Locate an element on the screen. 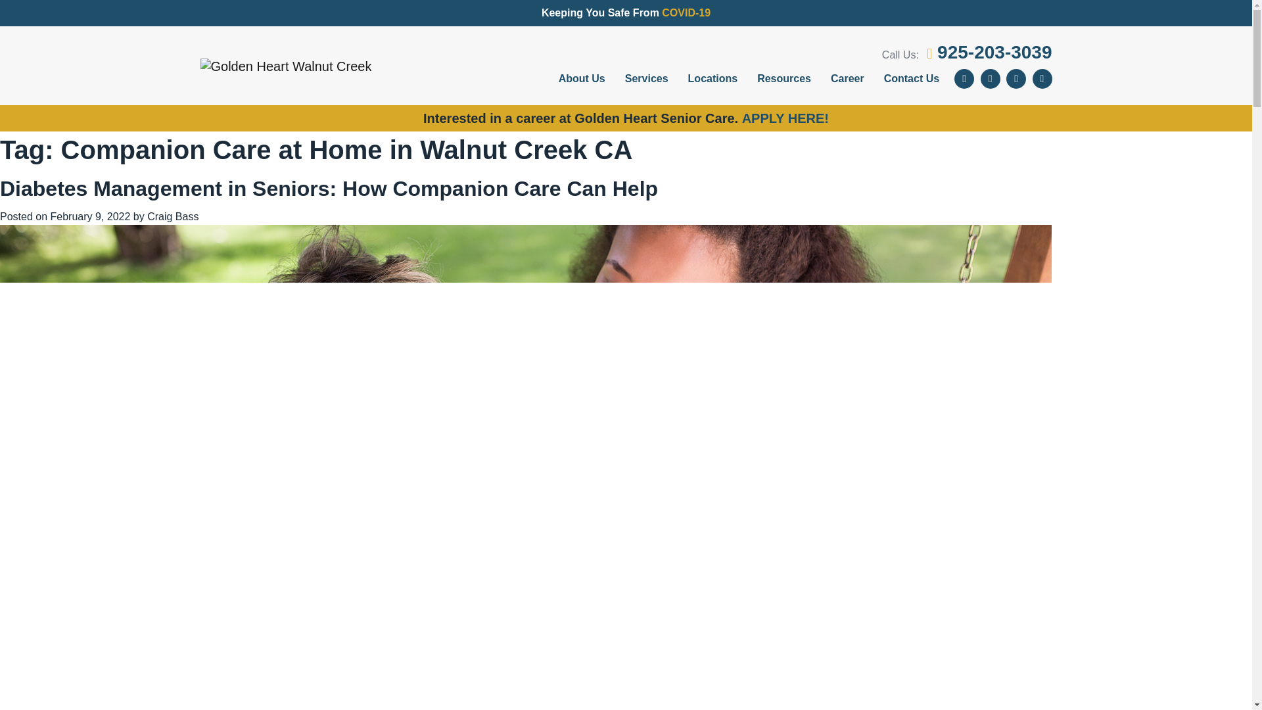  Contact Us is located at coordinates (911, 79).